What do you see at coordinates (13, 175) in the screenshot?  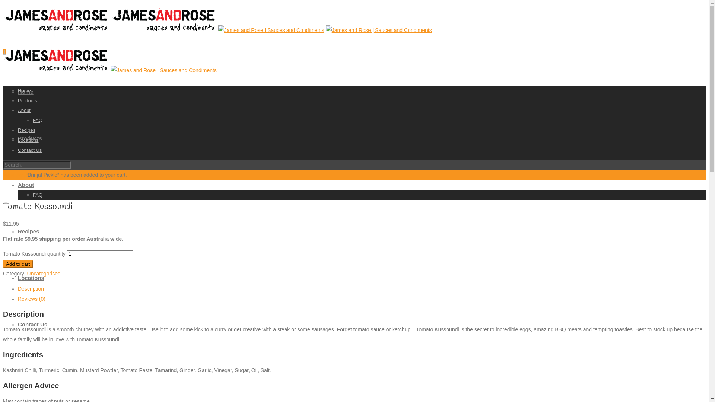 I see `View cart` at bounding box center [13, 175].